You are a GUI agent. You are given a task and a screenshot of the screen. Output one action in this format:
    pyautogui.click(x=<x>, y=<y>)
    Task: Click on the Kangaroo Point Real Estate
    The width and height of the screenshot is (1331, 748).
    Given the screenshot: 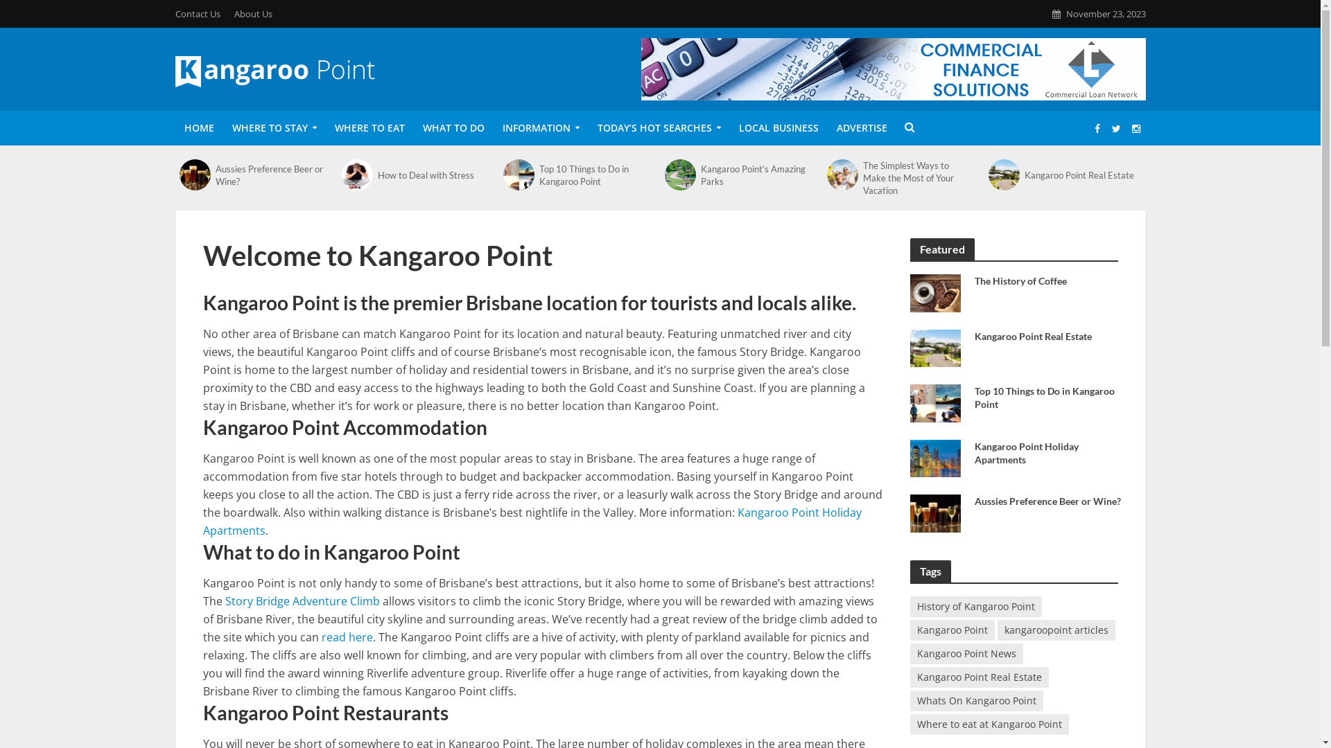 What is the action you would take?
    pyautogui.click(x=1004, y=175)
    